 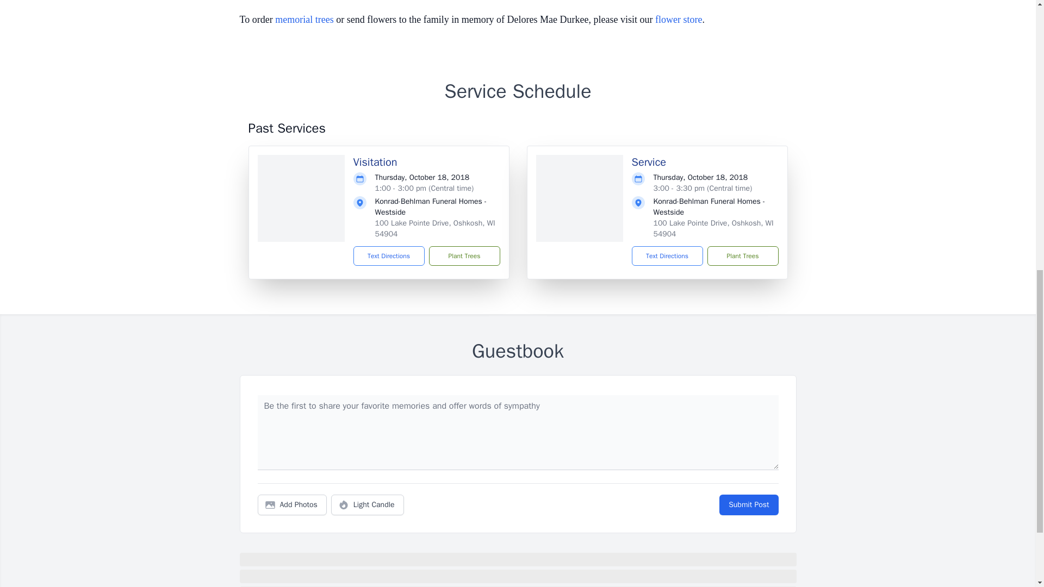 What do you see at coordinates (464, 255) in the screenshot?
I see `Plant Trees` at bounding box center [464, 255].